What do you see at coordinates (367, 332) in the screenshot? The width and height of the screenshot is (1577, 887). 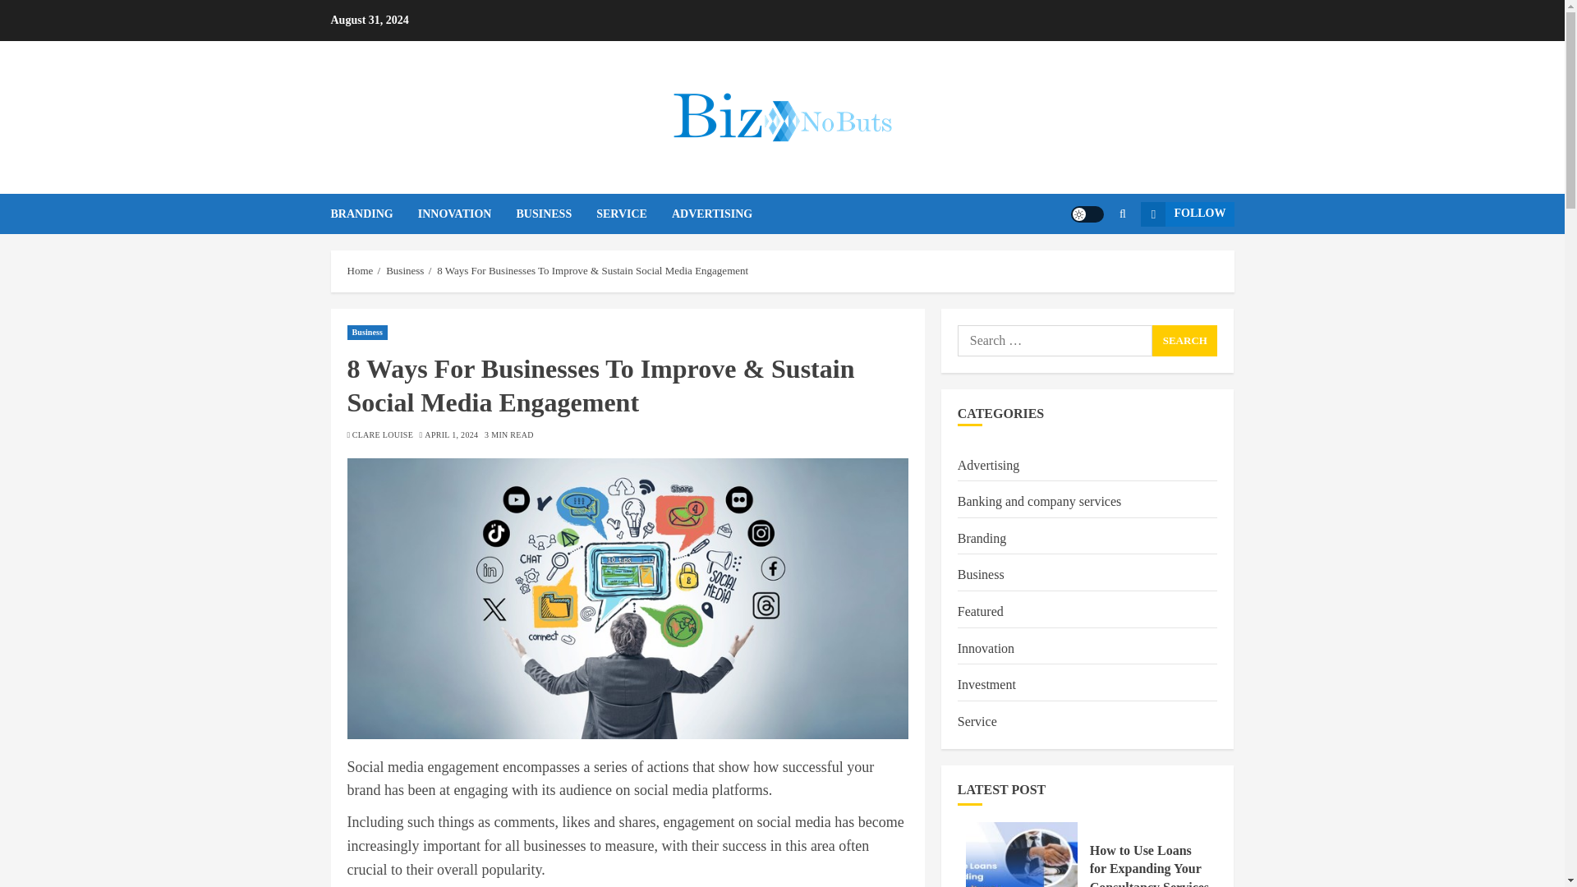 I see `Business` at bounding box center [367, 332].